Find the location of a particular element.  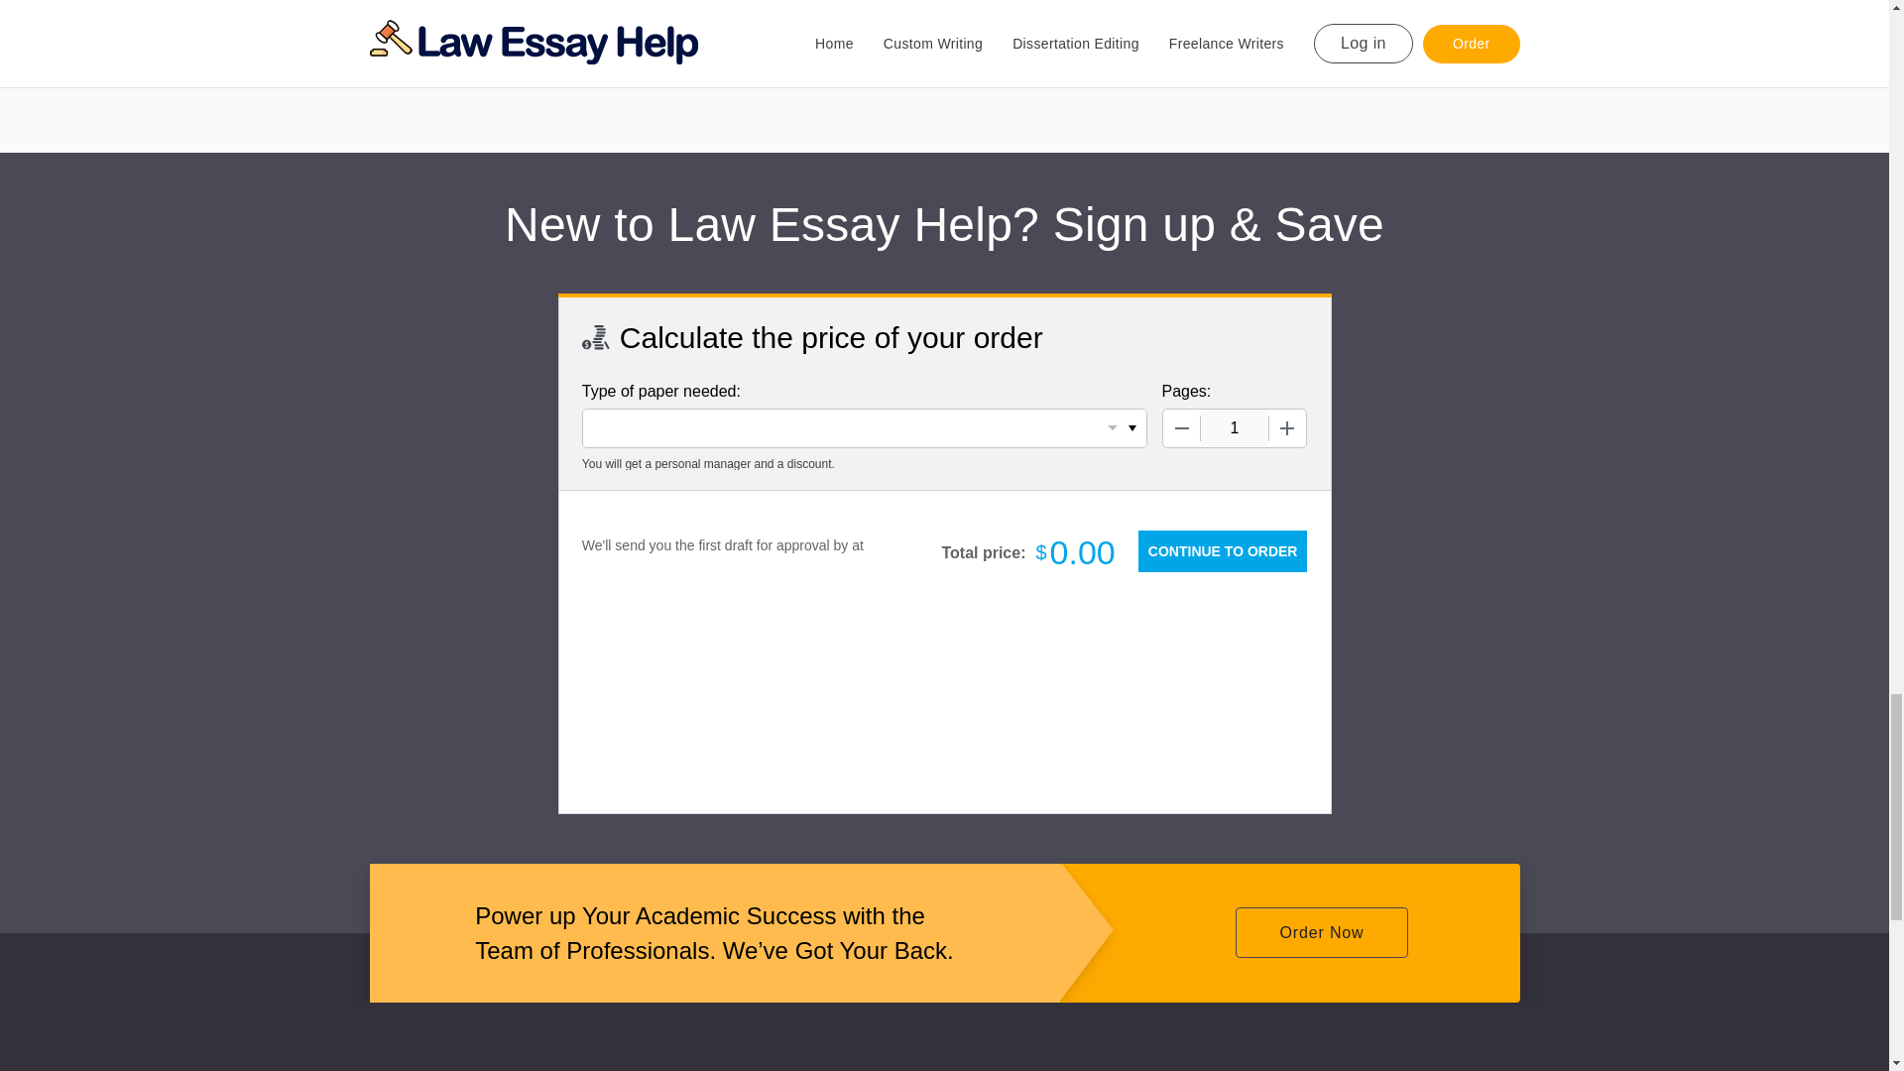

Continue to order is located at coordinates (1222, 550).